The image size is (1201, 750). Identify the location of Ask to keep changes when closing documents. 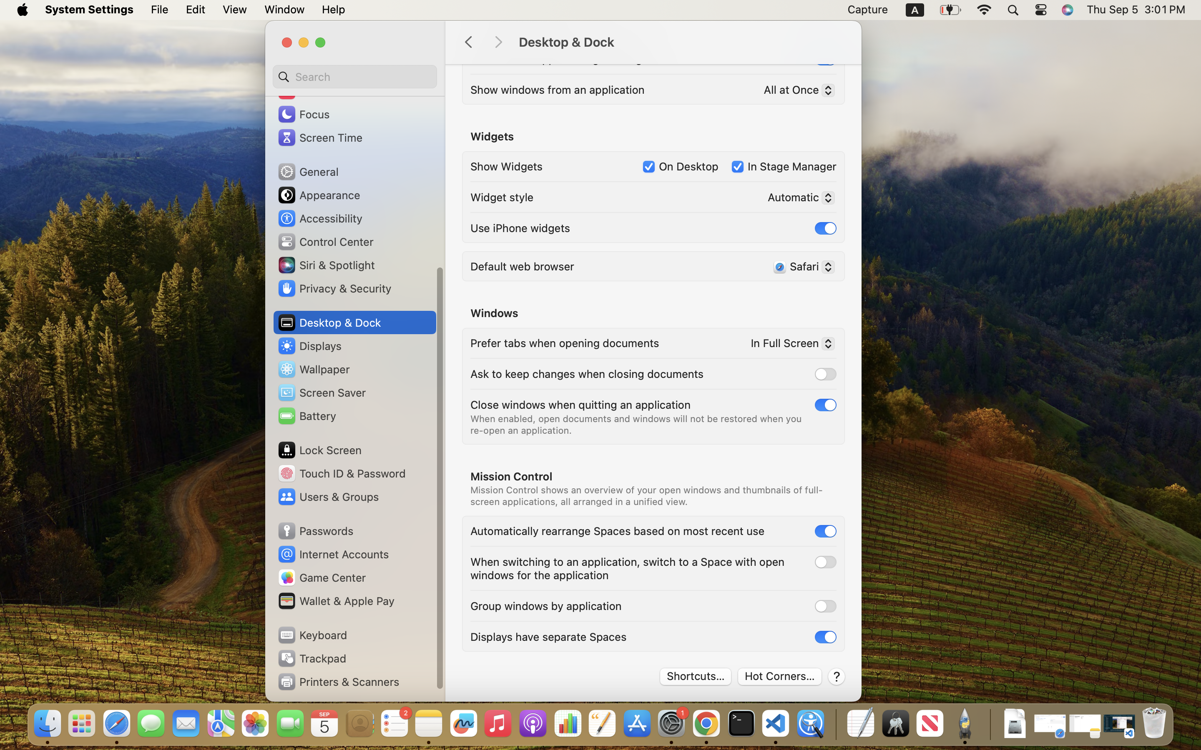
(587, 373).